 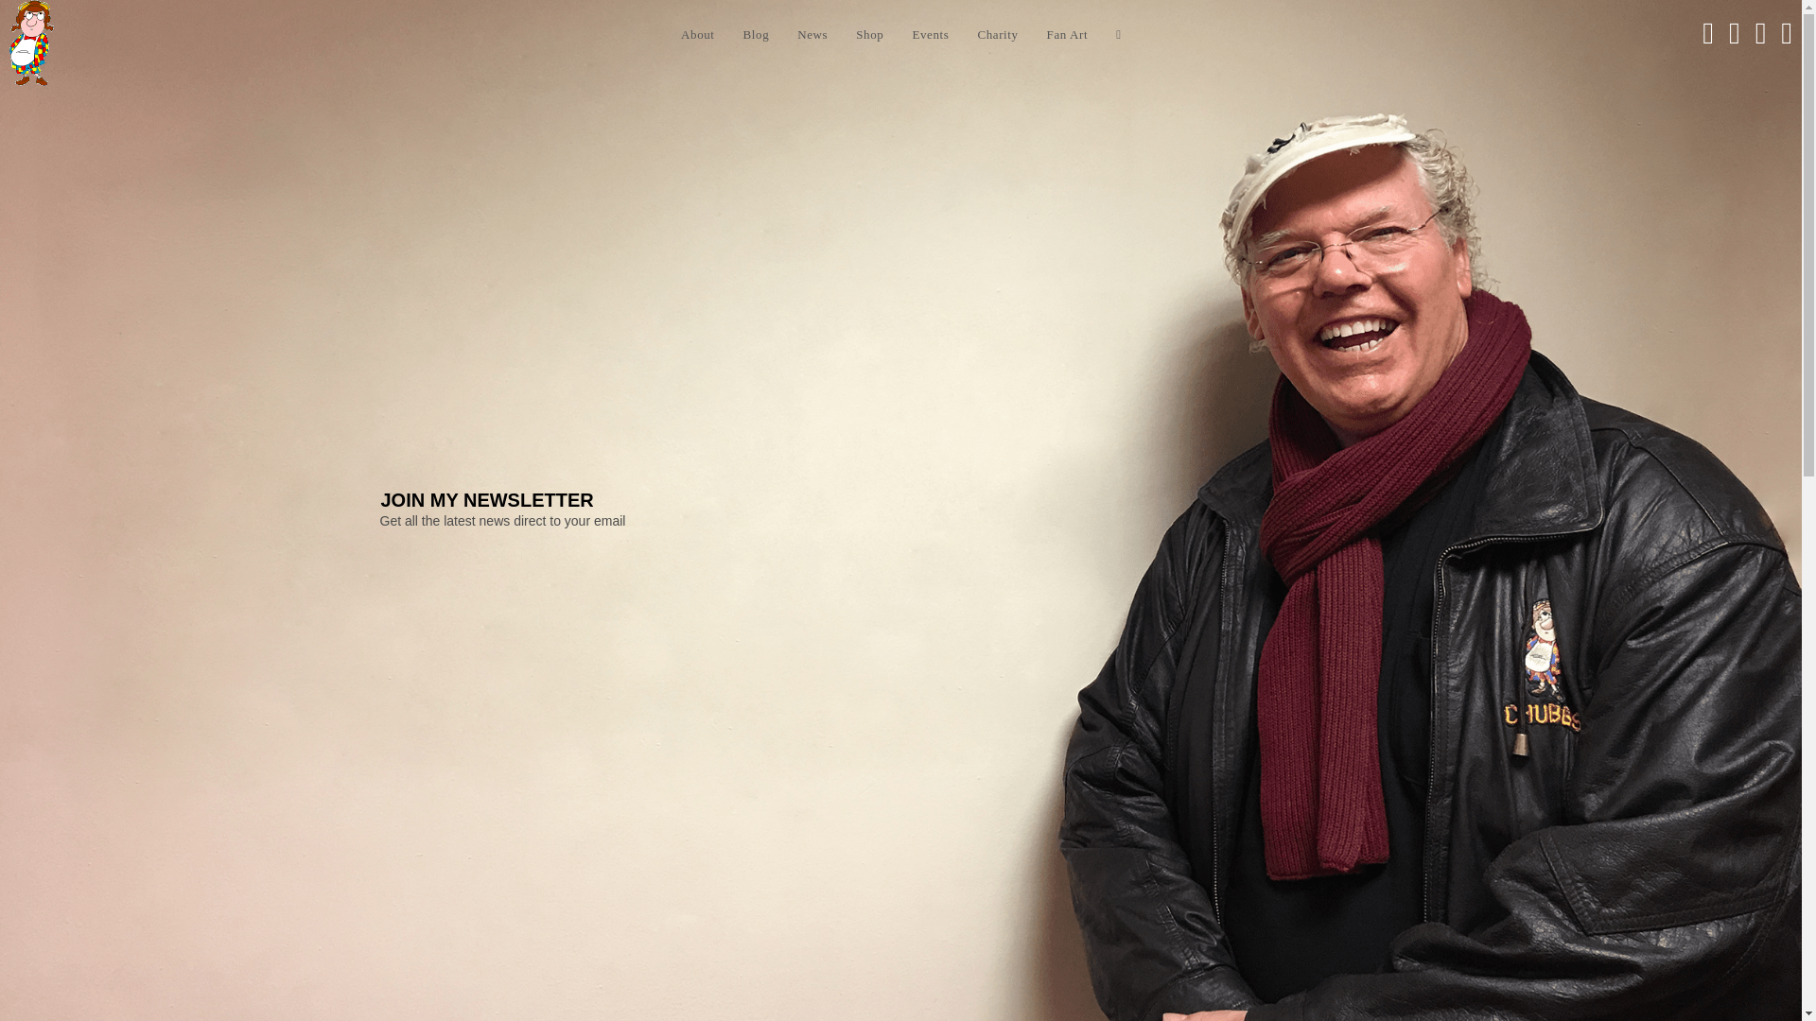 I want to click on News, so click(x=812, y=35).